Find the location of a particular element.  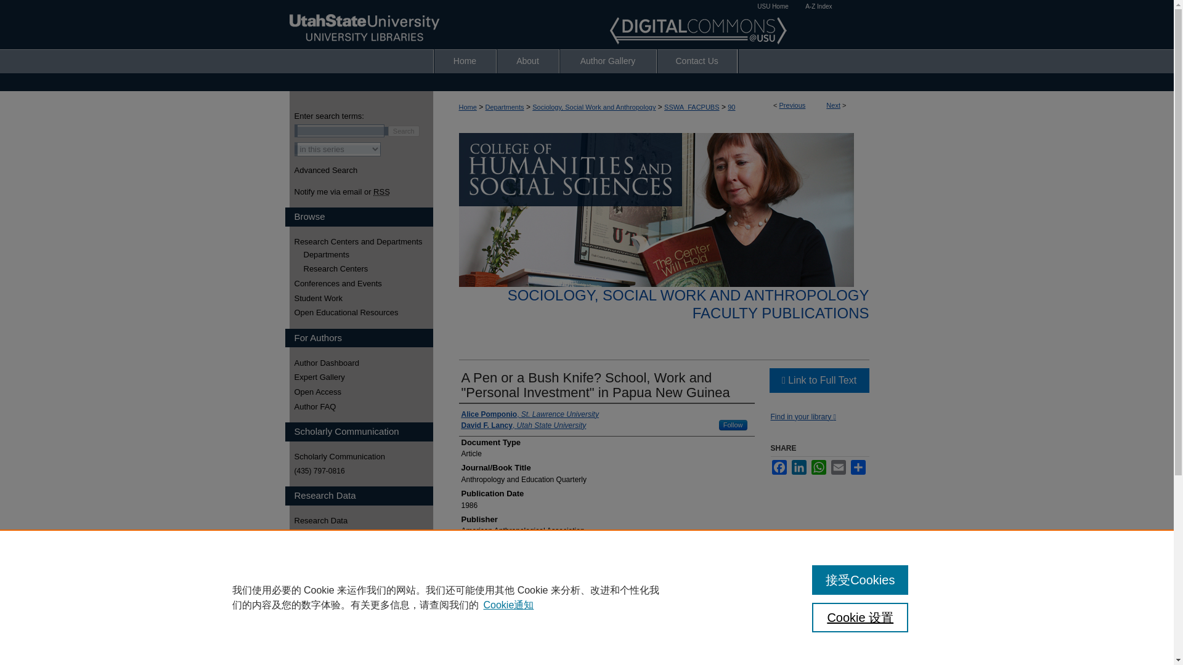

David F. Lancy, Utah State University is located at coordinates (523, 425).